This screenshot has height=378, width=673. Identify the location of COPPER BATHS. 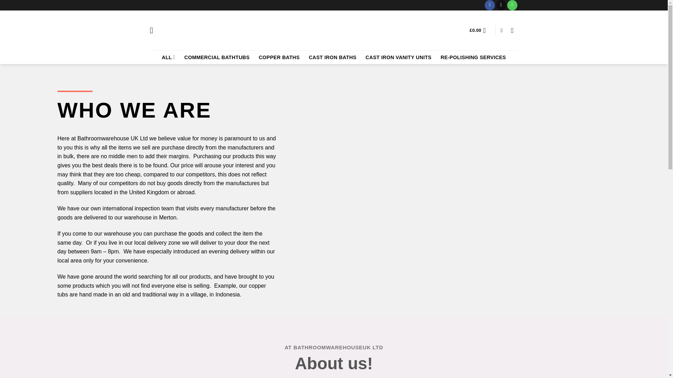
(279, 57).